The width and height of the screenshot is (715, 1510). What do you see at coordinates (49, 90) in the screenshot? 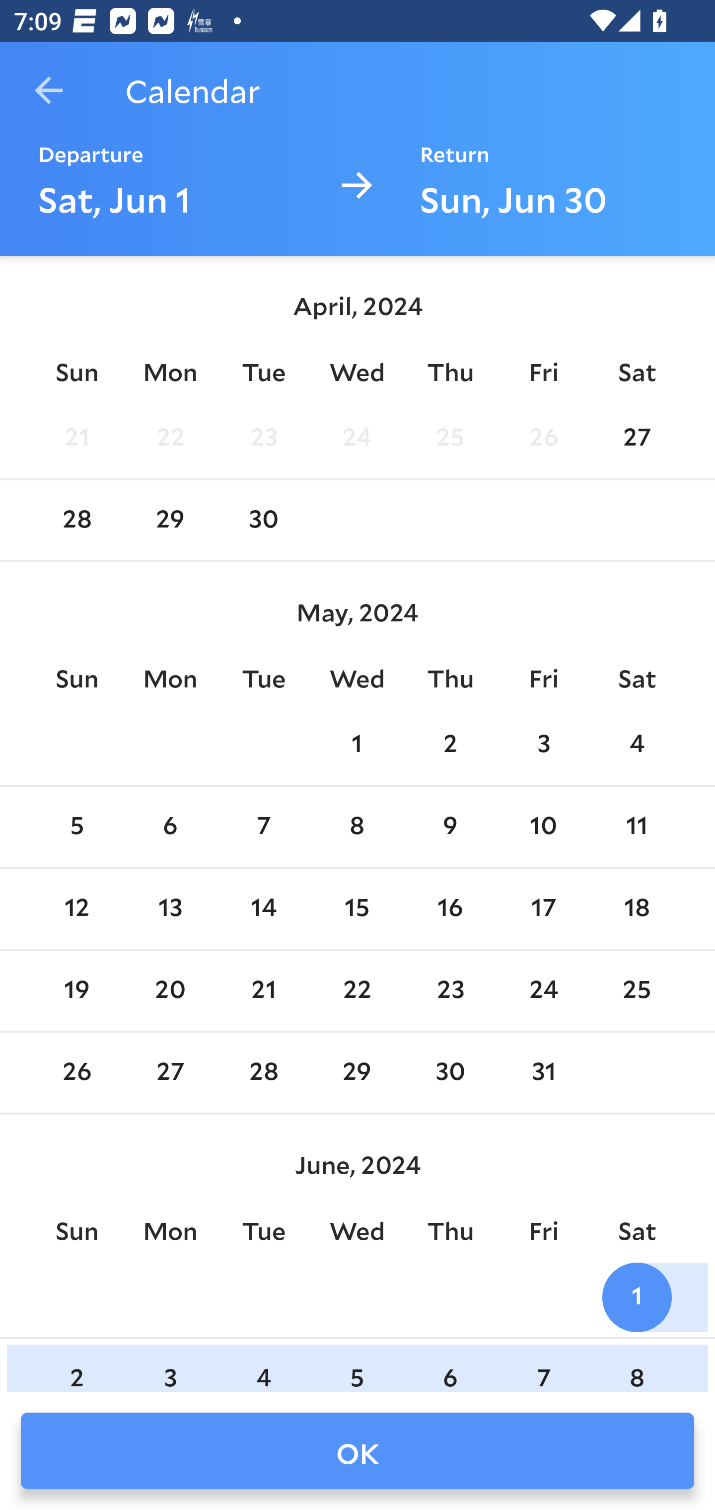
I see `Navigate up` at bounding box center [49, 90].